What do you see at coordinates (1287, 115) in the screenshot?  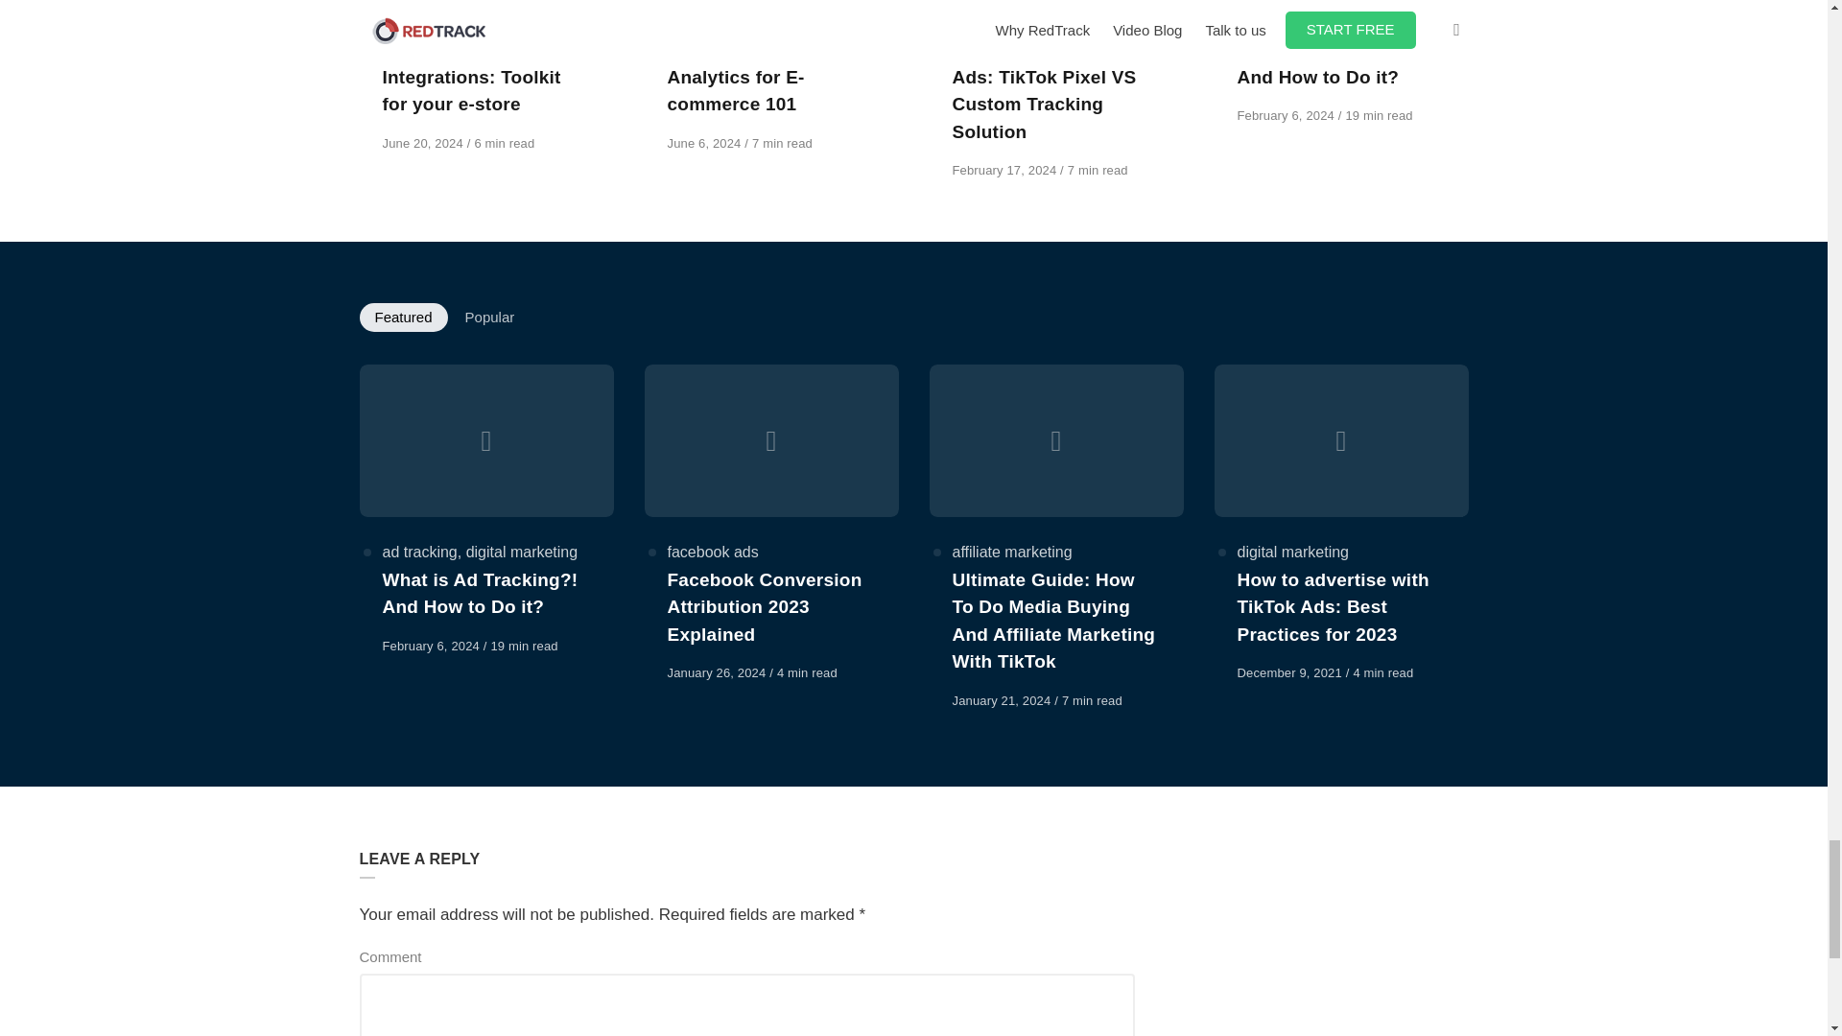 I see `February 6, 2024` at bounding box center [1287, 115].